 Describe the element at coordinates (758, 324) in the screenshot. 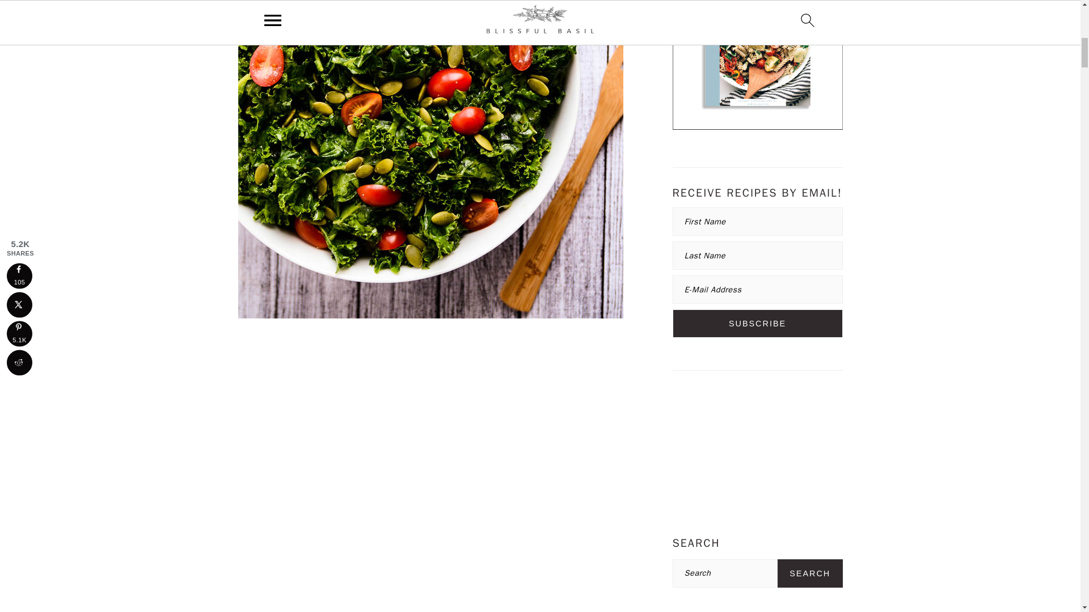

I see `Subscribe` at that location.